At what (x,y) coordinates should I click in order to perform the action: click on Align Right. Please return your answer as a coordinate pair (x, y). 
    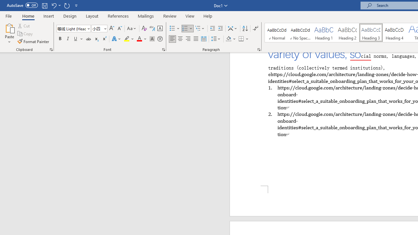
    Looking at the image, I should click on (188, 39).